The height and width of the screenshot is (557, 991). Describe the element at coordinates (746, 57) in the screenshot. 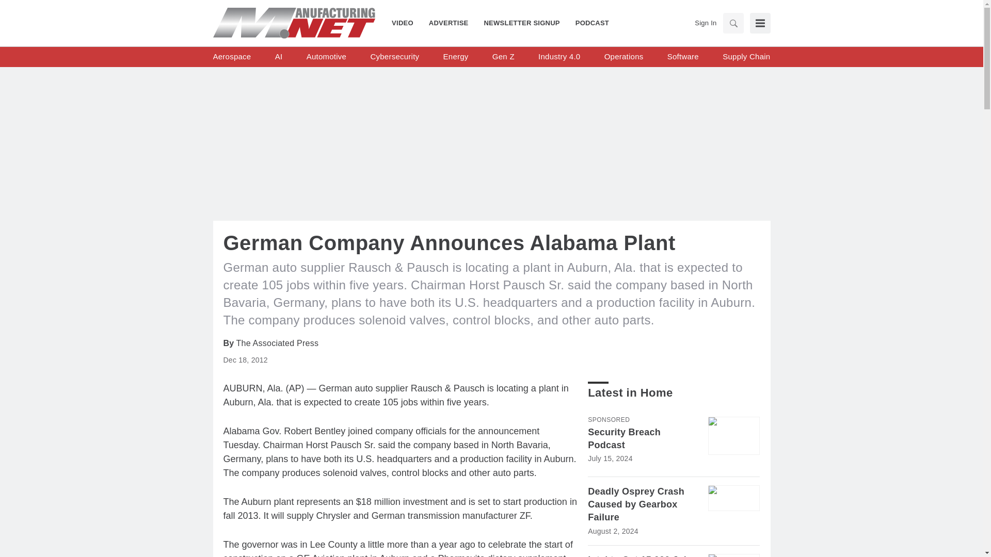

I see `Supply Chain` at that location.